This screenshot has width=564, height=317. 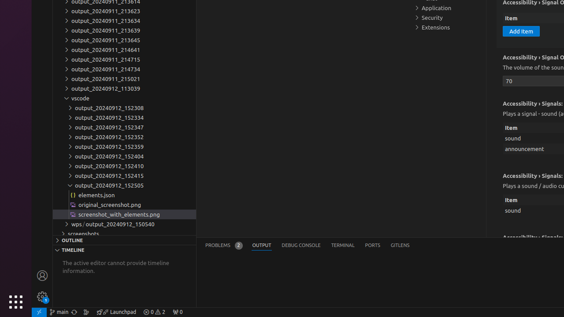 What do you see at coordinates (124, 108) in the screenshot?
I see `output_20240912_152308` at bounding box center [124, 108].